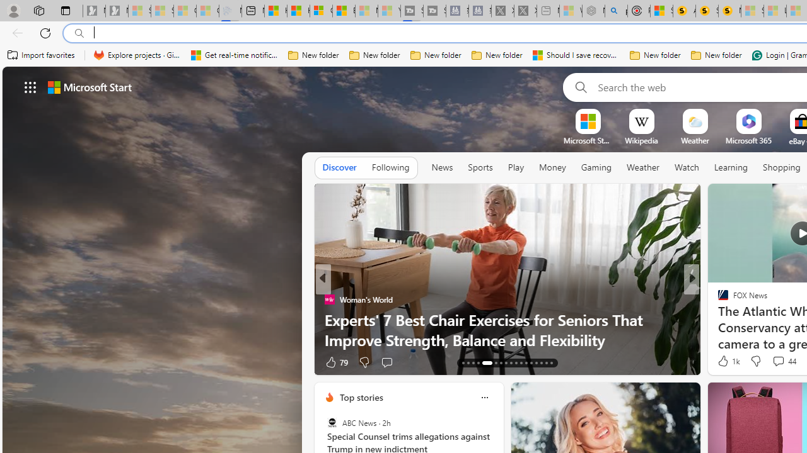 Image resolution: width=807 pixels, height=453 pixels. I want to click on Search, so click(579, 87).